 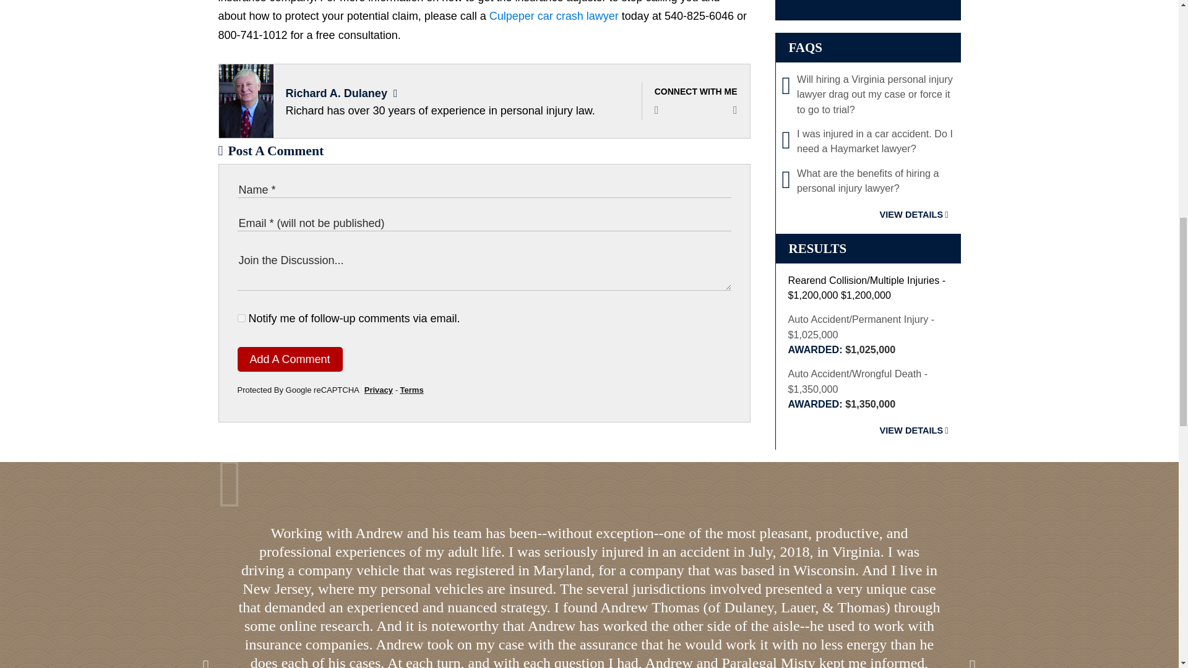 I want to click on 1, so click(x=241, y=318).